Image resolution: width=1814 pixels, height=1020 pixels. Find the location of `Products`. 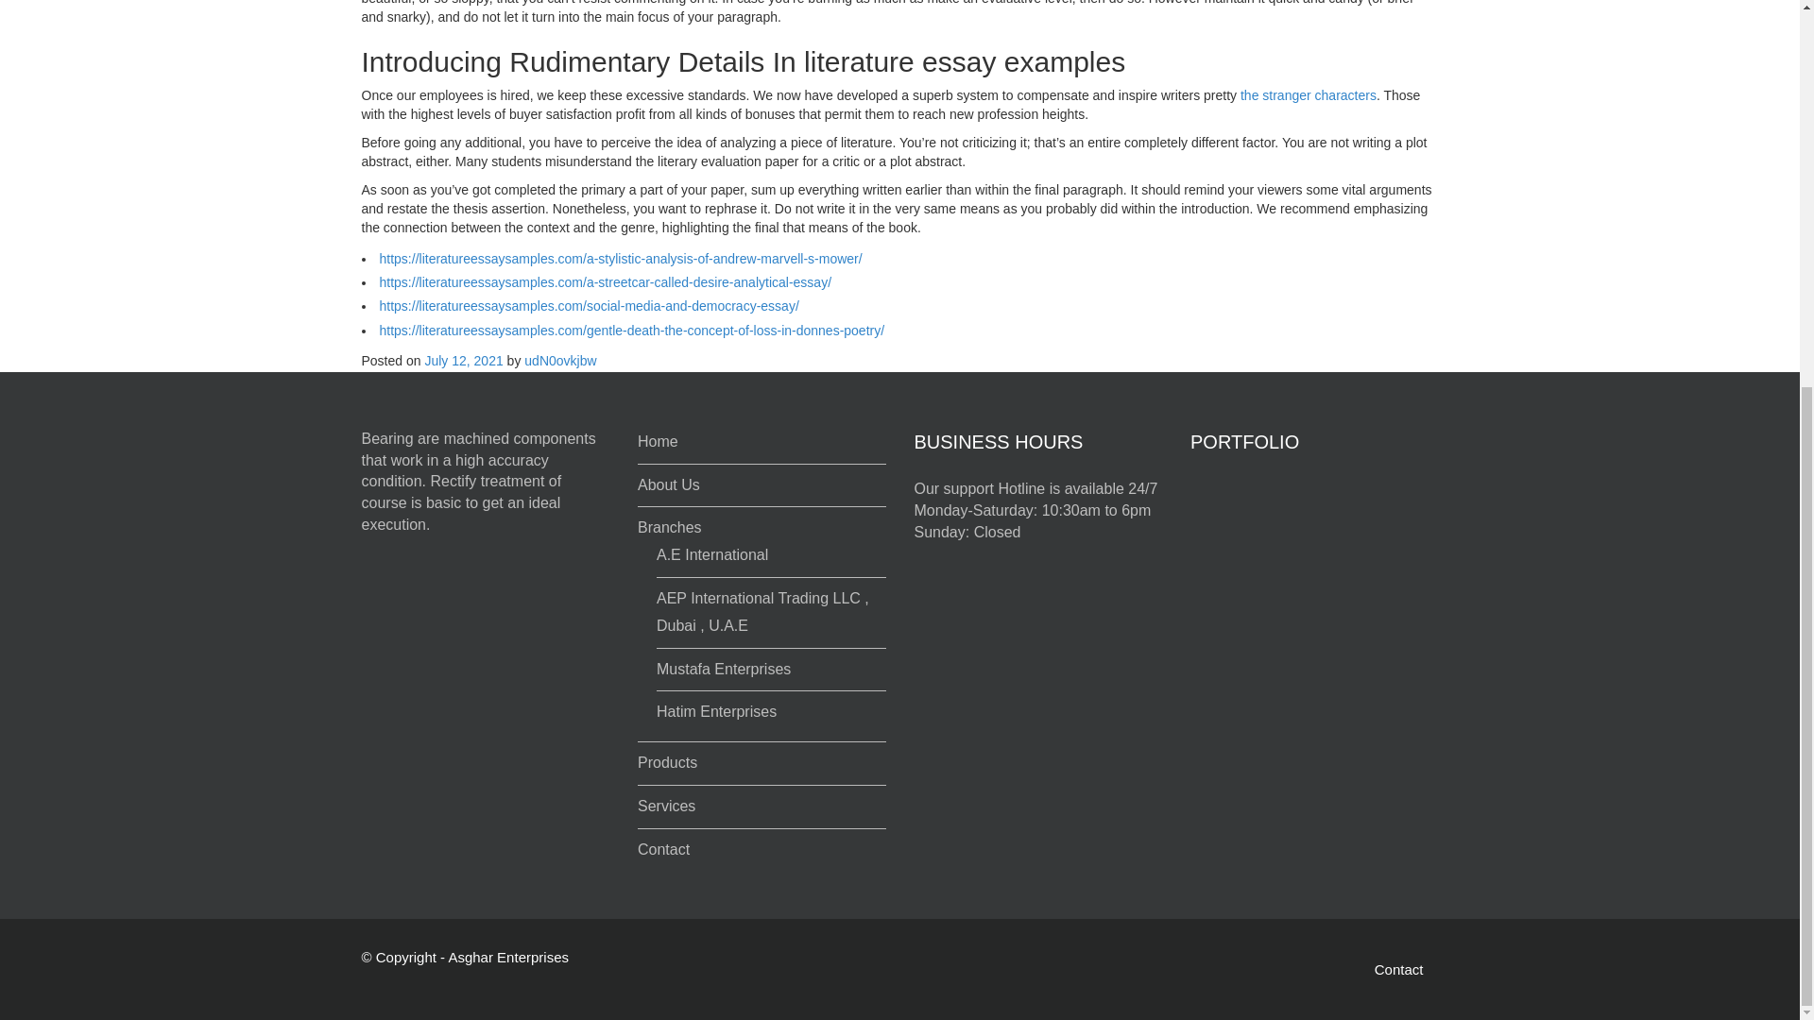

Products is located at coordinates (667, 763).